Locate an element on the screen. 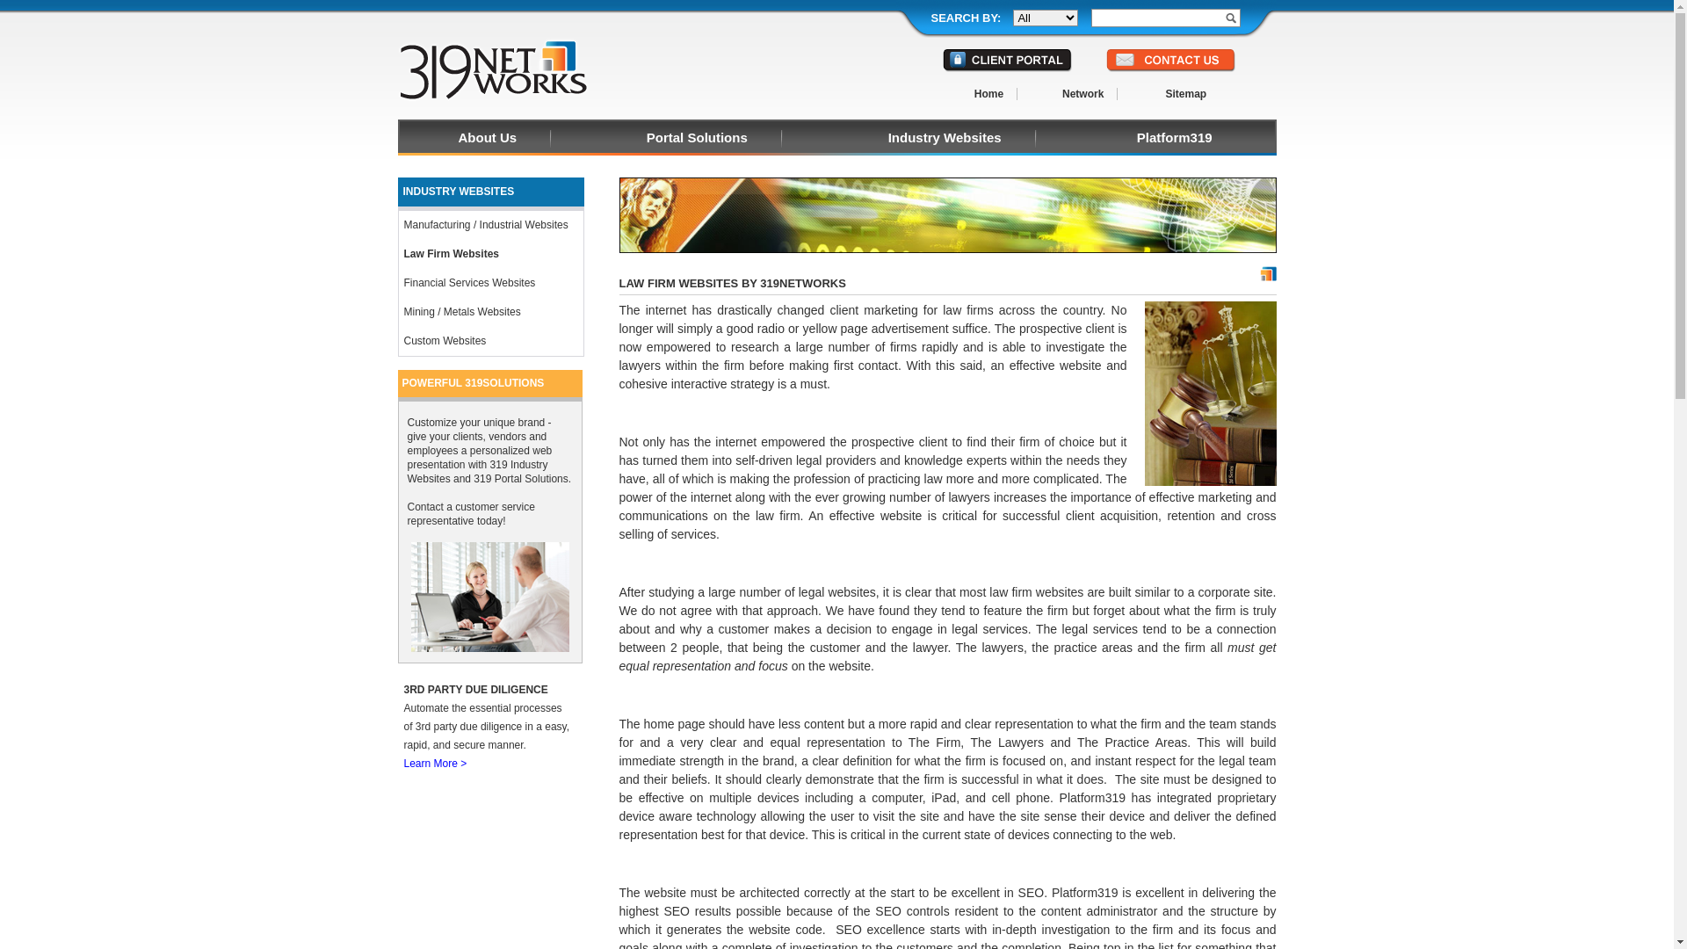  Financial Services Websites is located at coordinates (490, 283).